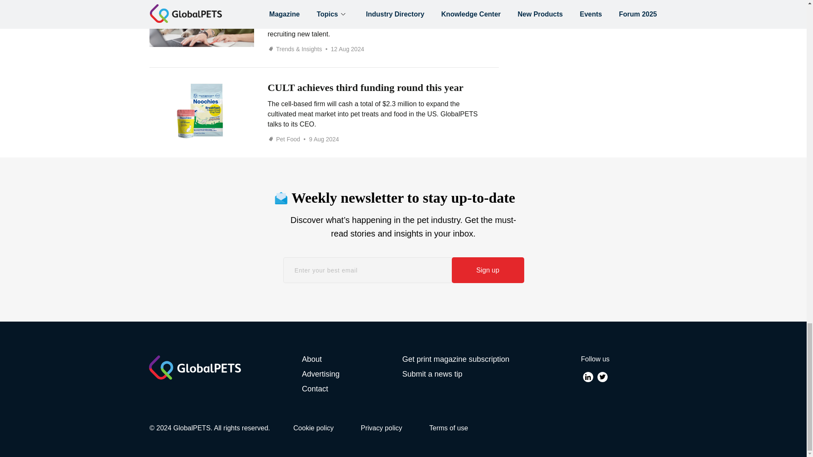 The width and height of the screenshot is (813, 457). I want to click on About, so click(352, 359).